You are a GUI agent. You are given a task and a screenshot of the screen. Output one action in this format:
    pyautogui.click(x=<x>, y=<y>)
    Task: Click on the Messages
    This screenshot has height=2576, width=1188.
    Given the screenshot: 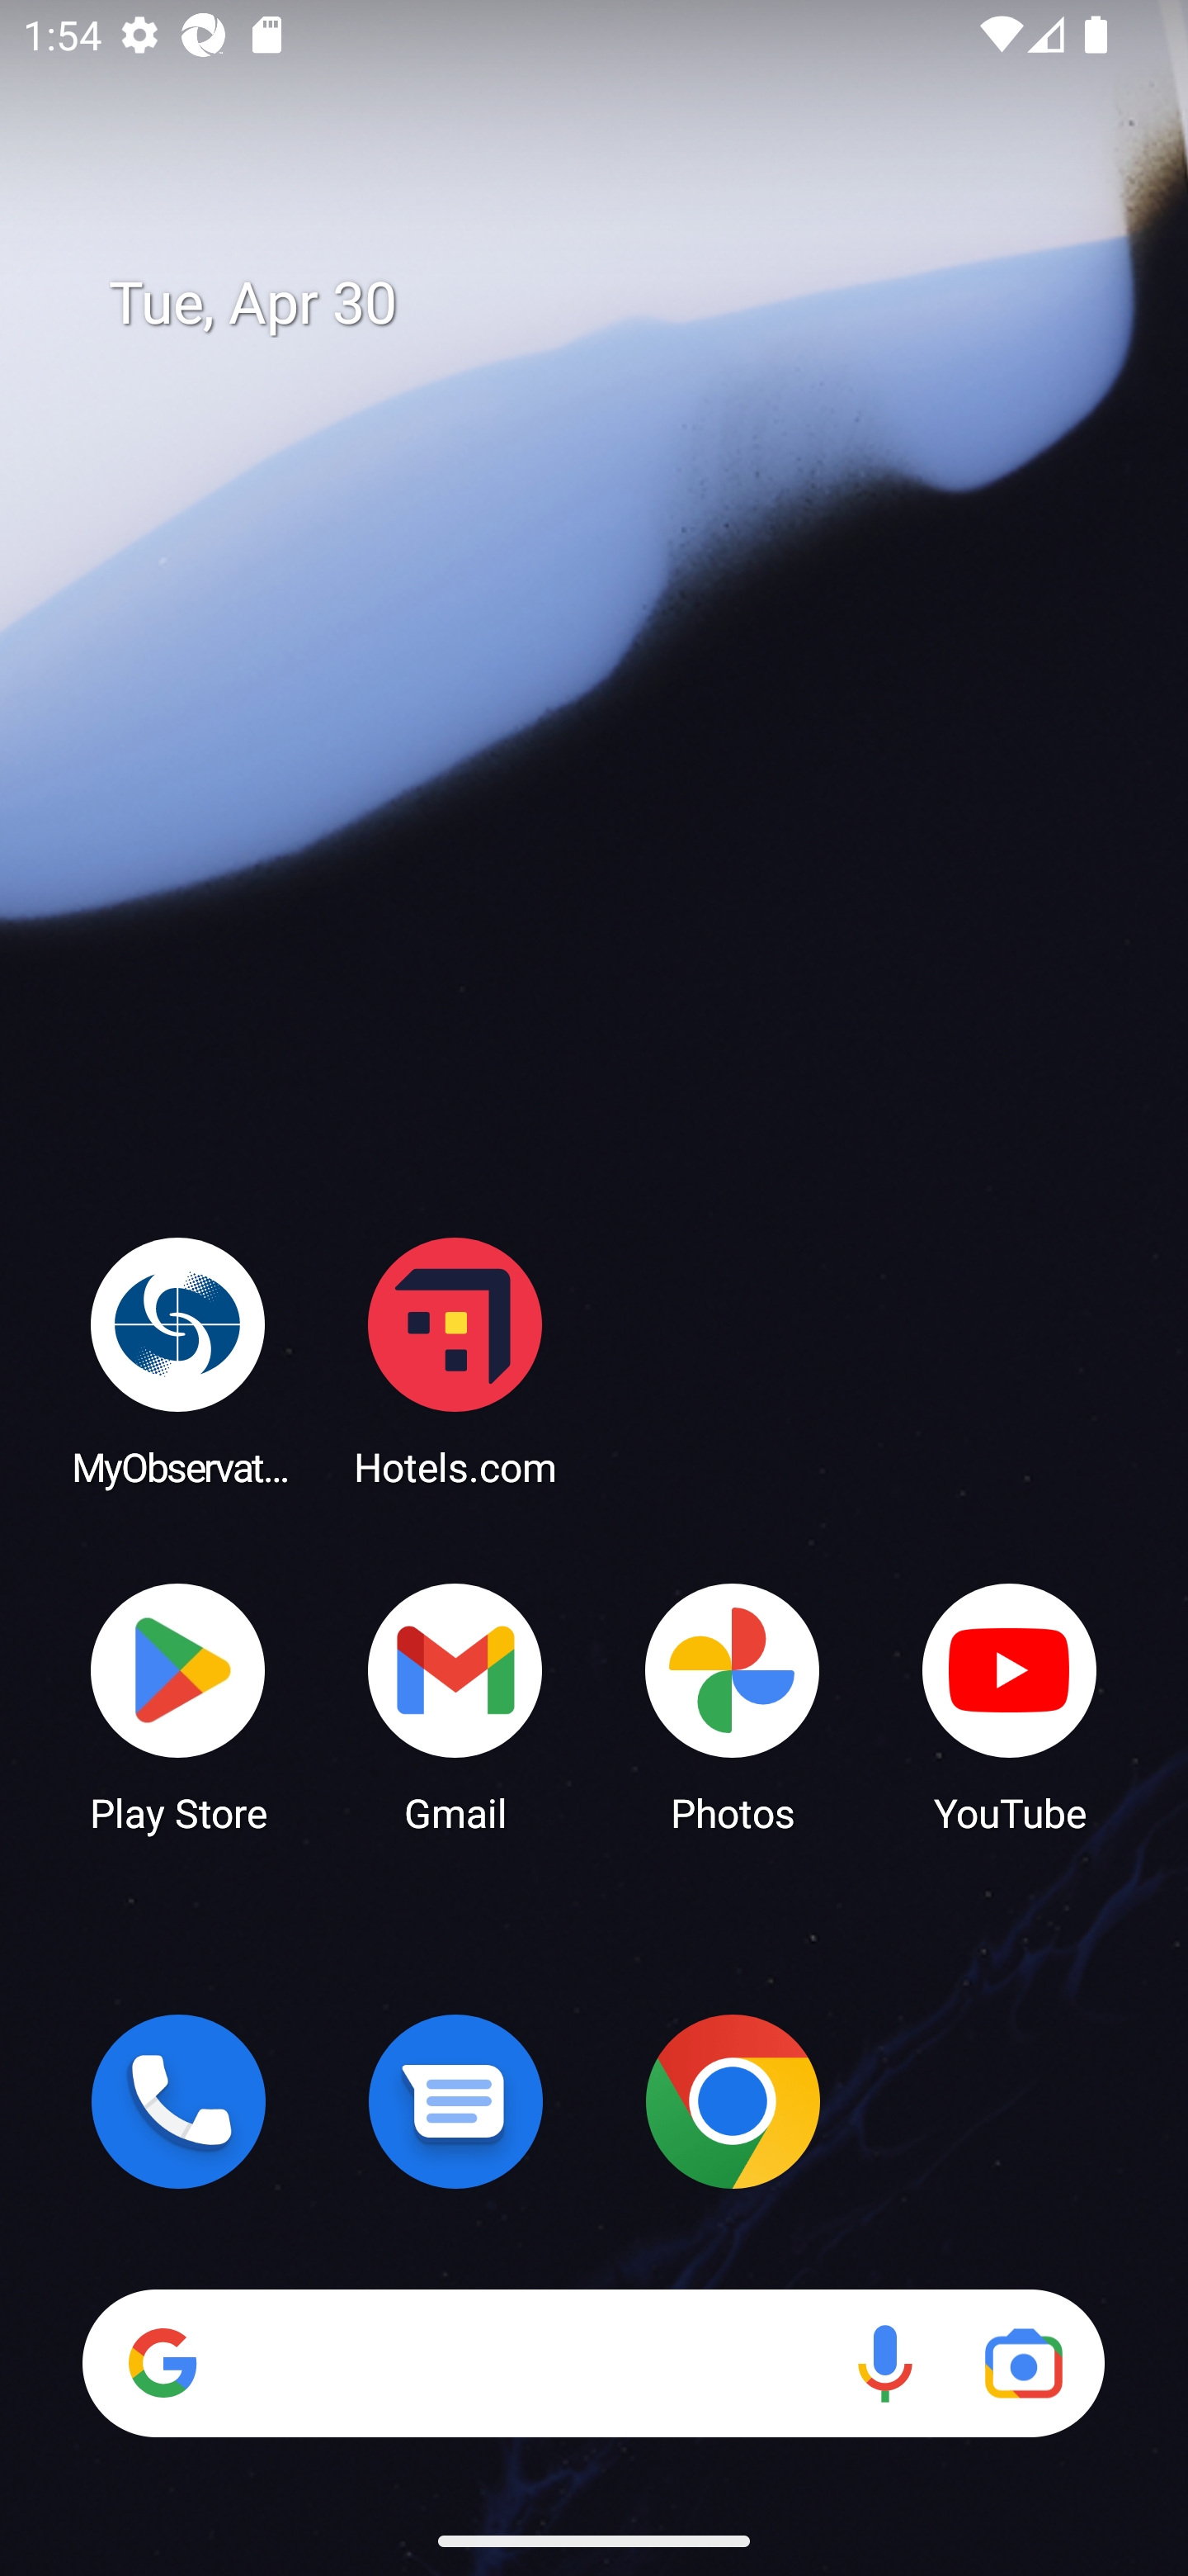 What is the action you would take?
    pyautogui.click(x=455, y=2101)
    